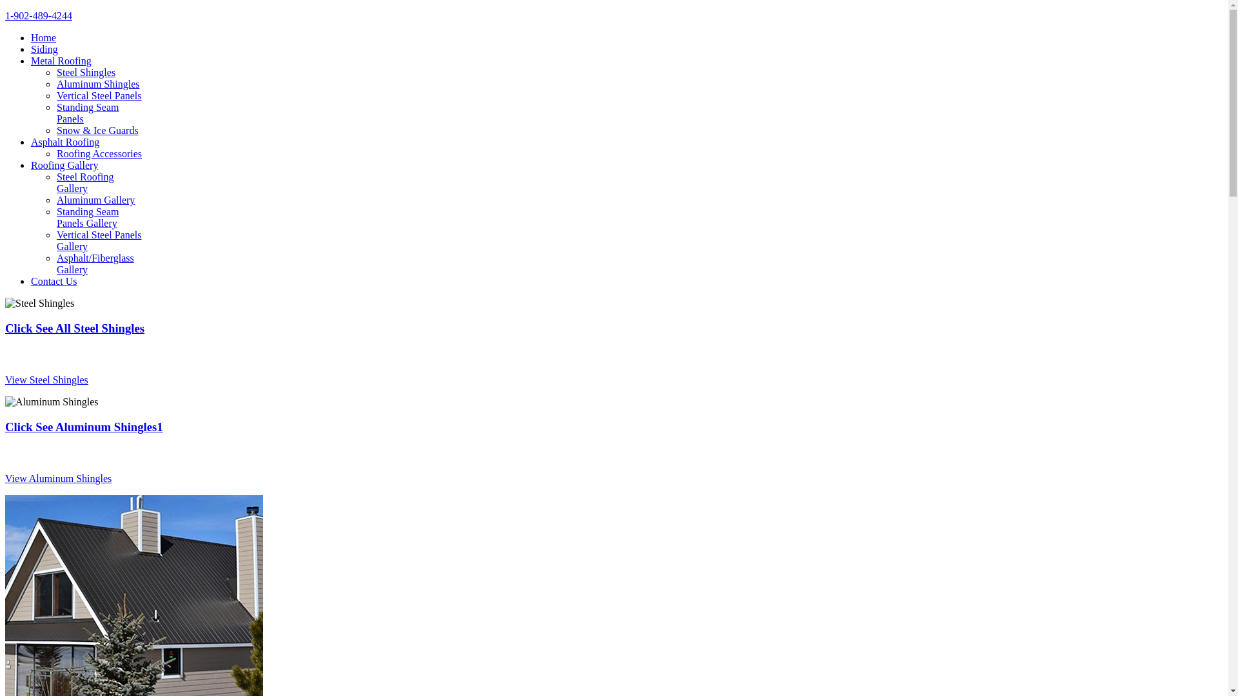  I want to click on View Steel Shingles, so click(46, 380).